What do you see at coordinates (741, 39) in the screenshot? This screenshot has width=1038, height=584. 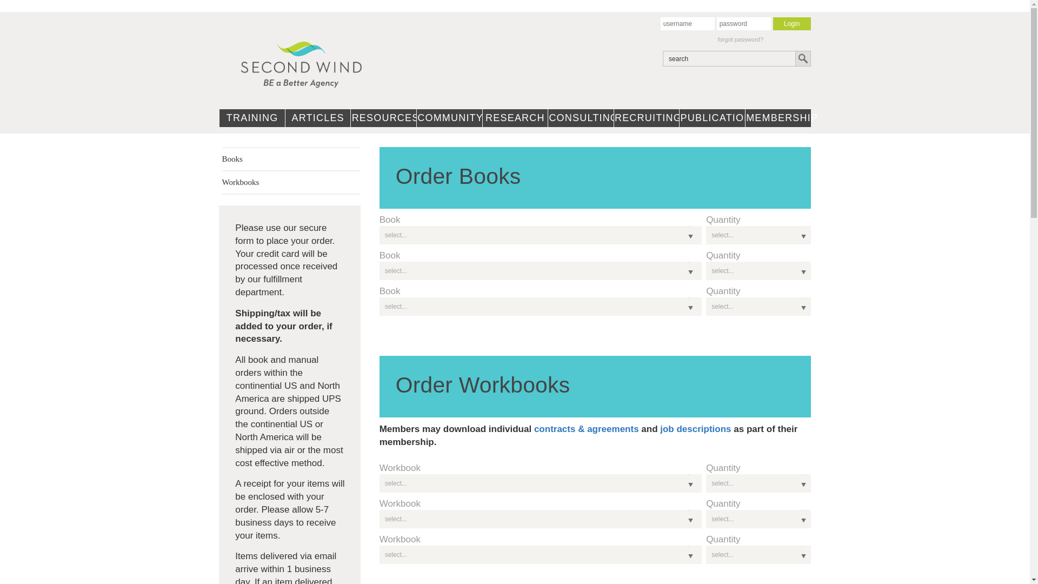 I see `forgot password?` at bounding box center [741, 39].